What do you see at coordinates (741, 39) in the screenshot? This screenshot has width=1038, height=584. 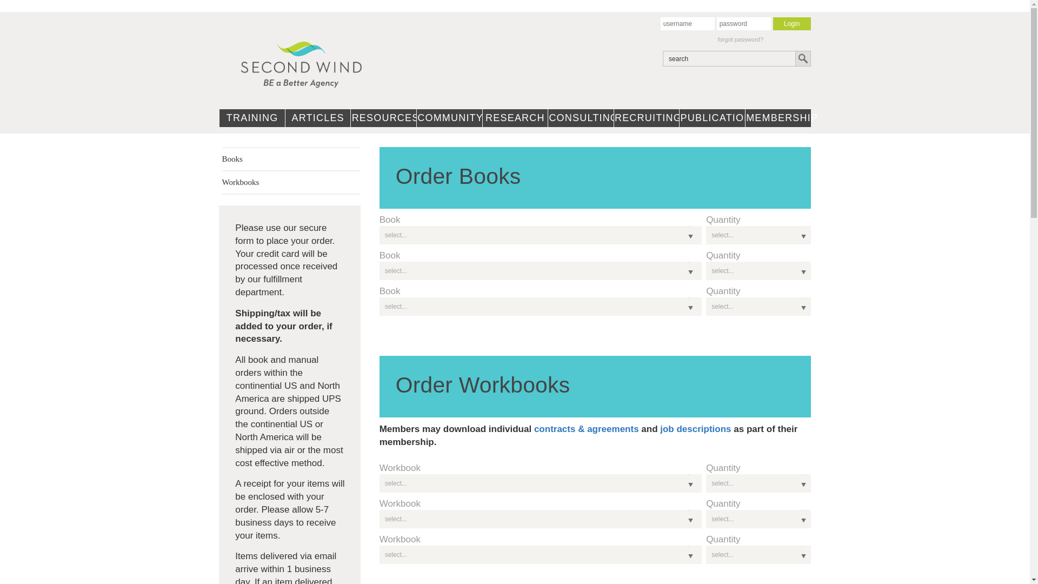 I see `forgot password?` at bounding box center [741, 39].